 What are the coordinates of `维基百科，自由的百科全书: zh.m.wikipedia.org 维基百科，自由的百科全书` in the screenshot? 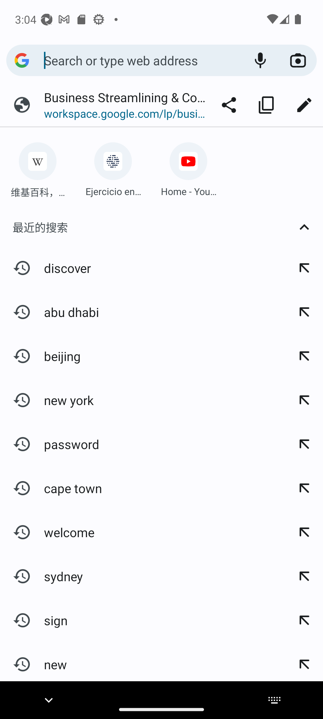 It's located at (38, 167).